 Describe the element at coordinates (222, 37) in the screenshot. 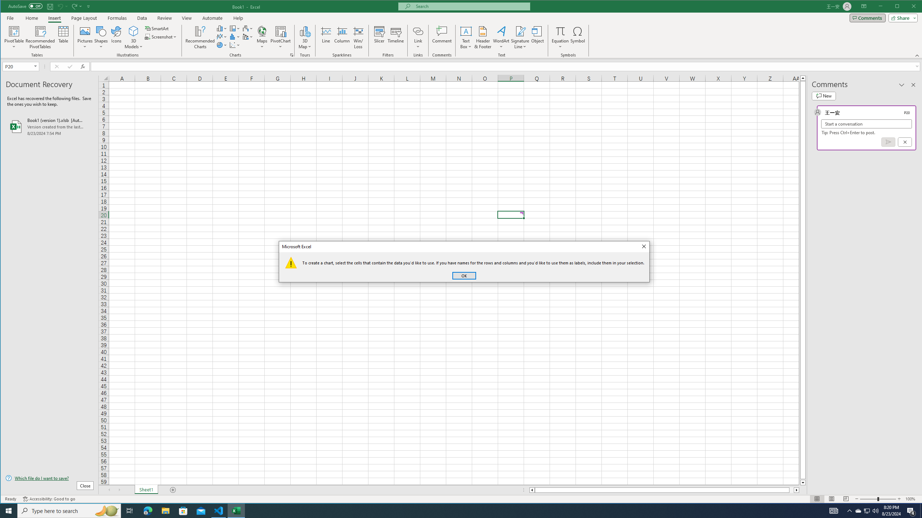

I see `Insert Line or Area Chart` at that location.